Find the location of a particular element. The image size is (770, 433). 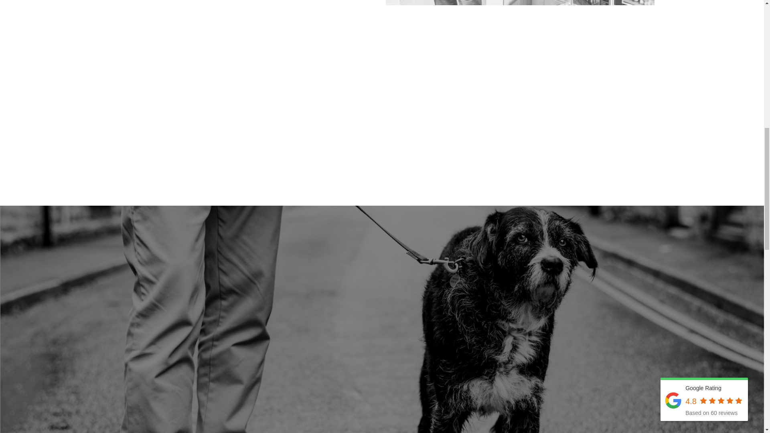

MurraysJan2023-Swiel-380 is located at coordinates (520, 2).